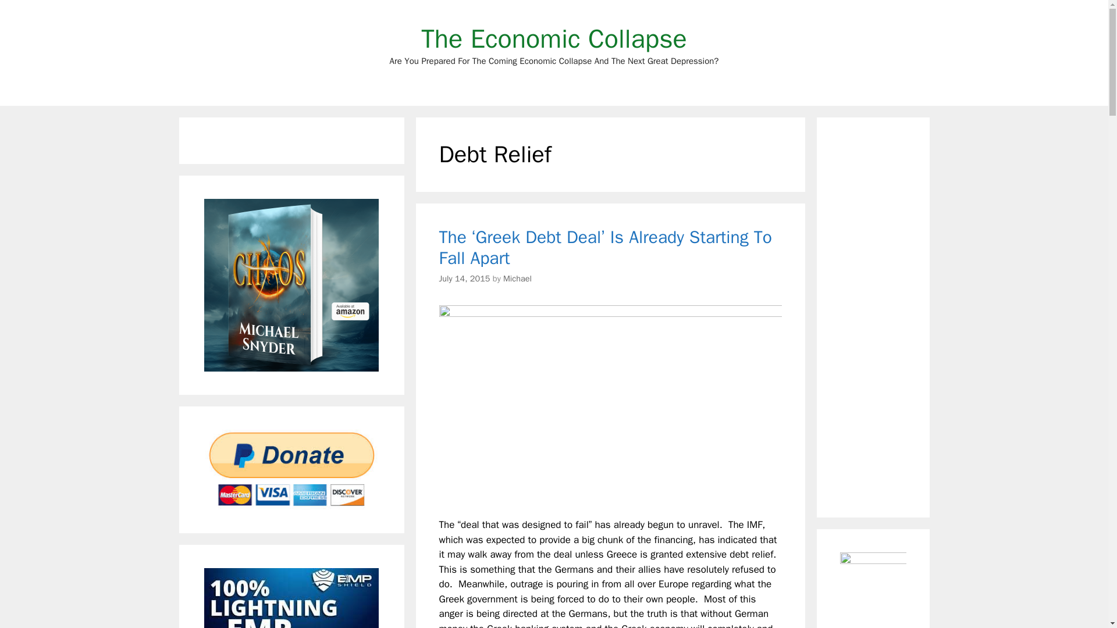  Describe the element at coordinates (464, 278) in the screenshot. I see `July 14, 2015` at that location.